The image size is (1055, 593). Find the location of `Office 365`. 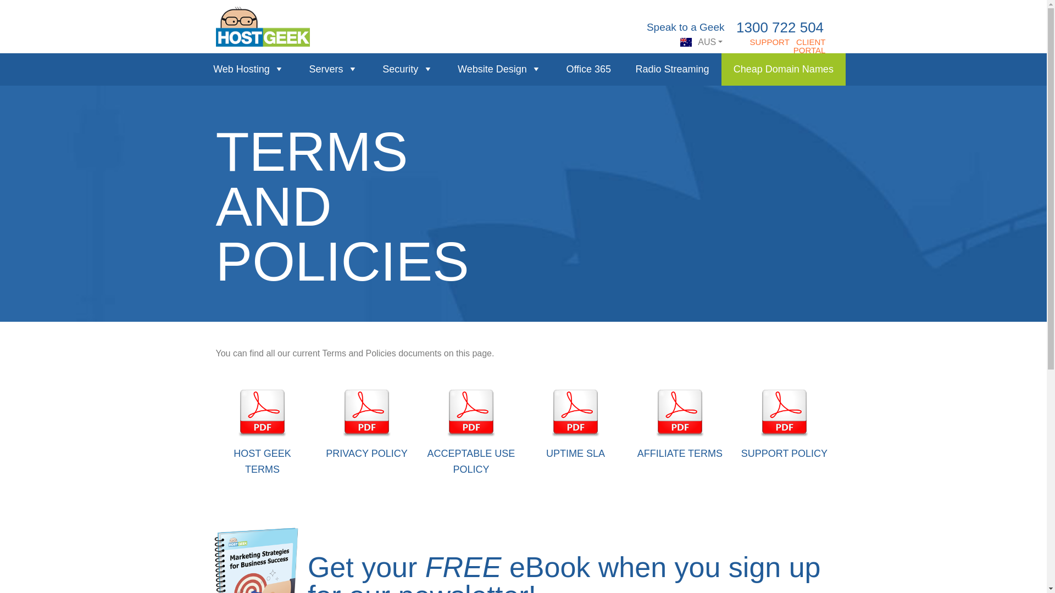

Office 365 is located at coordinates (588, 69).